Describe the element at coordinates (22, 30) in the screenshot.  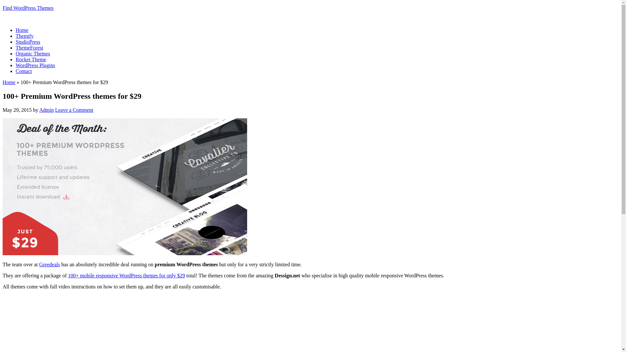
I see `Home` at that location.